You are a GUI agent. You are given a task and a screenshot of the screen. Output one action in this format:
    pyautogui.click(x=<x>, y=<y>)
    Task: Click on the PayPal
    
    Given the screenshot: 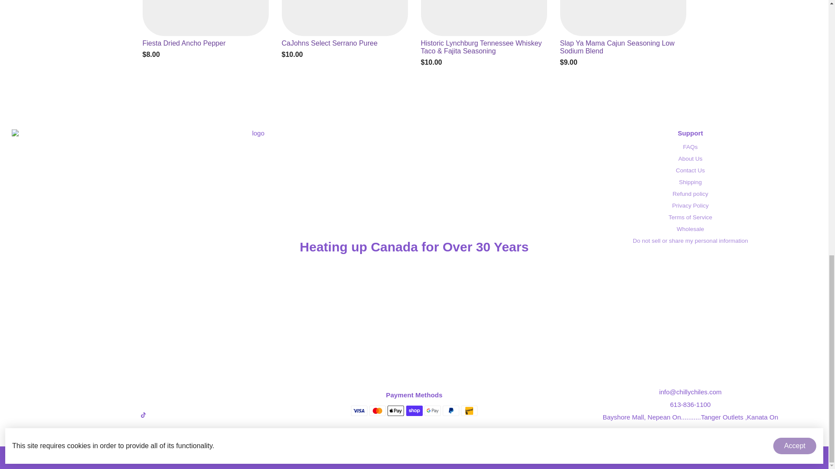 What is the action you would take?
    pyautogui.click(x=451, y=411)
    